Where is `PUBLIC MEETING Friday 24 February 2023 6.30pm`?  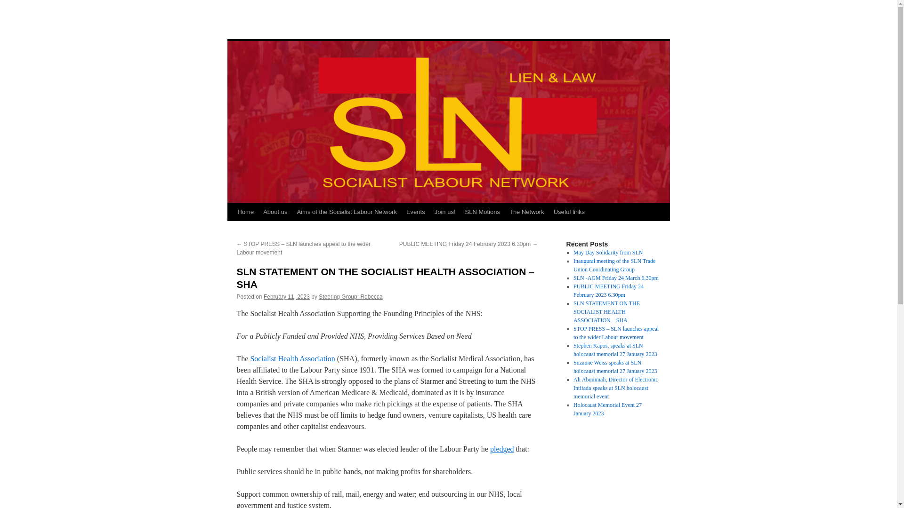 PUBLIC MEETING Friday 24 February 2023 6.30pm is located at coordinates (608, 290).